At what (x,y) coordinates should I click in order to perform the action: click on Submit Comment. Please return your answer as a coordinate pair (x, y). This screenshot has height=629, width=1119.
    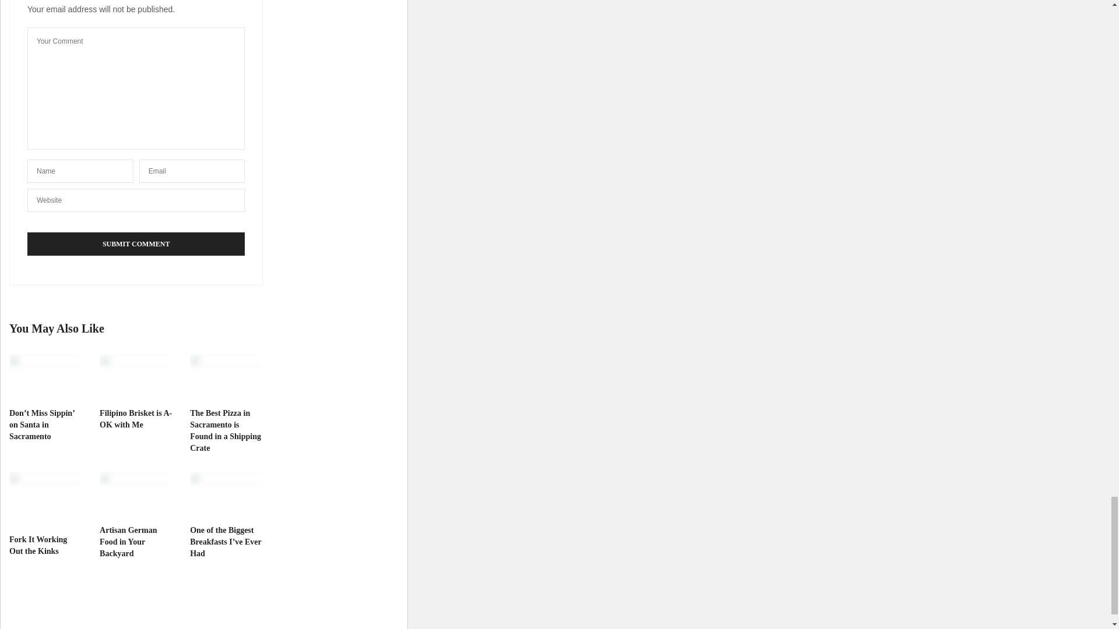
    Looking at the image, I should click on (136, 243).